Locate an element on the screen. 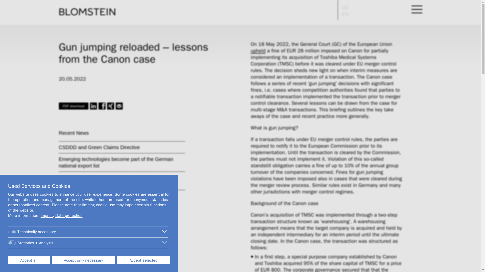 The width and height of the screenshot is (485, 272). Share on LinkedIn is located at coordinates (93, 106).